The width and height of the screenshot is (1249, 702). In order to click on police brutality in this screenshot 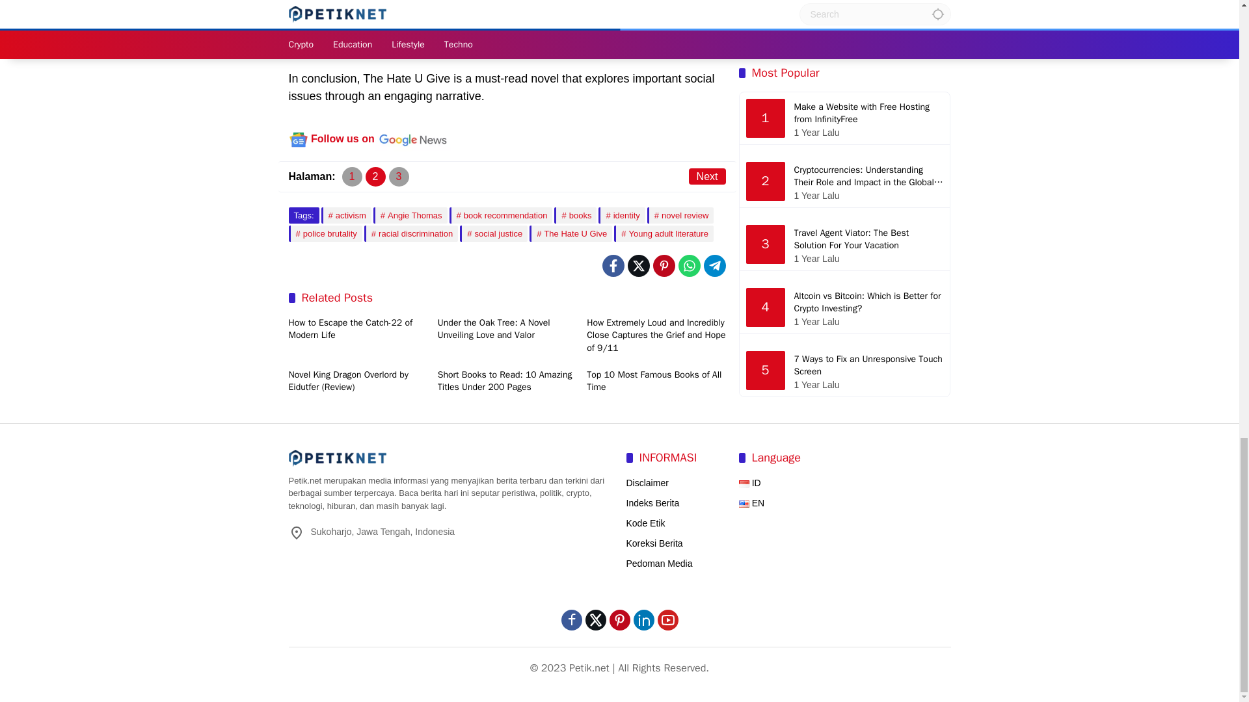, I will do `click(325, 233)`.